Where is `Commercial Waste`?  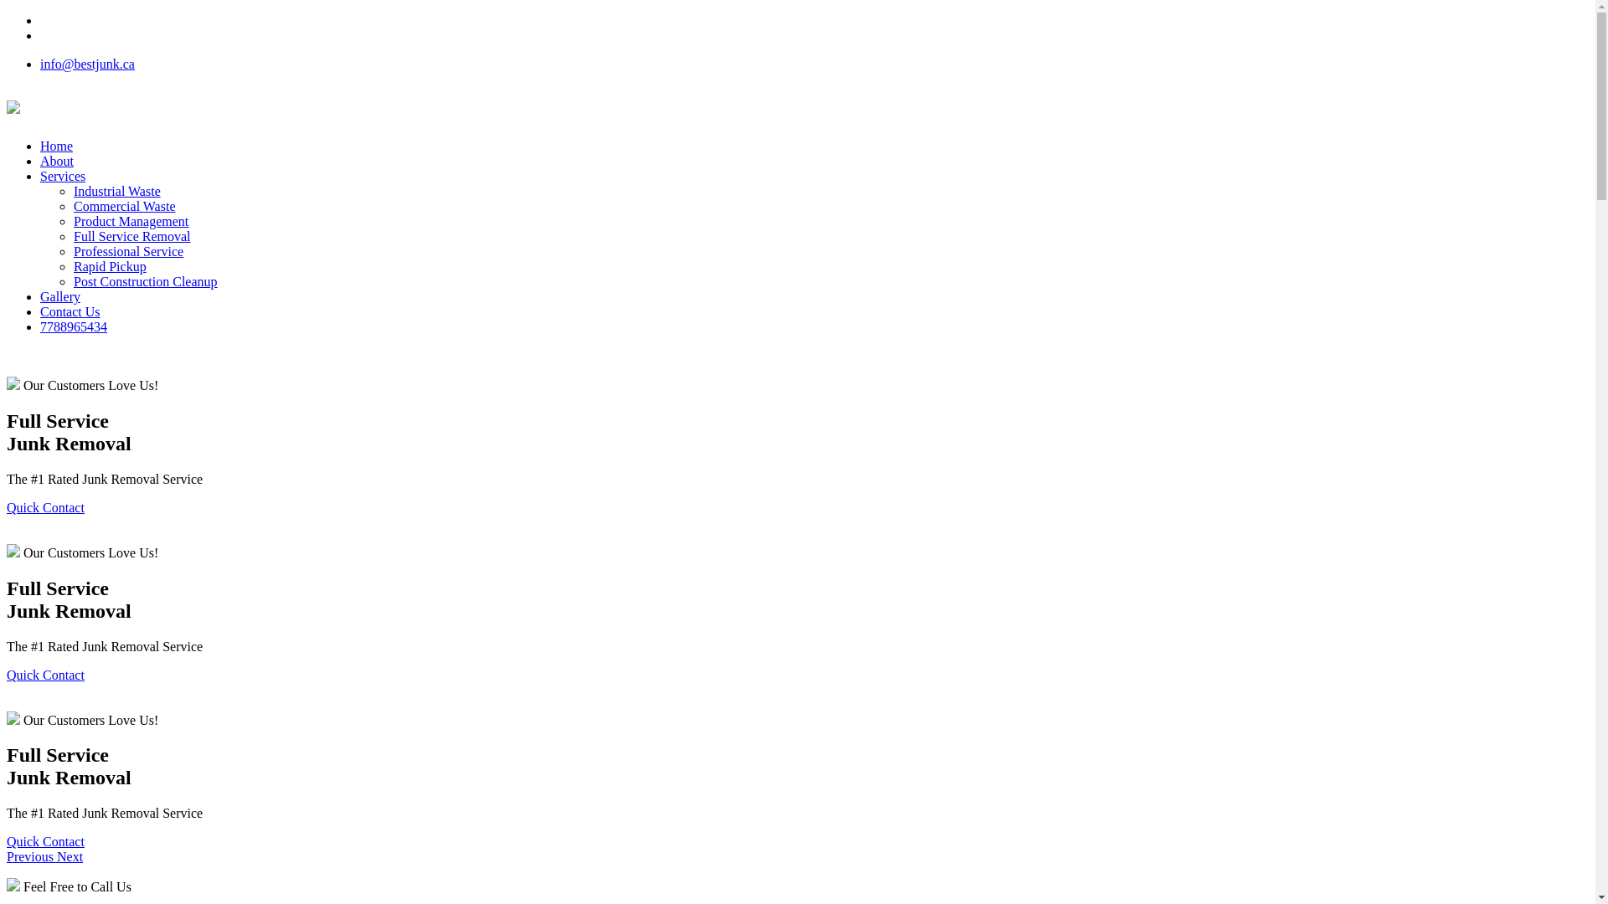
Commercial Waste is located at coordinates (125, 206).